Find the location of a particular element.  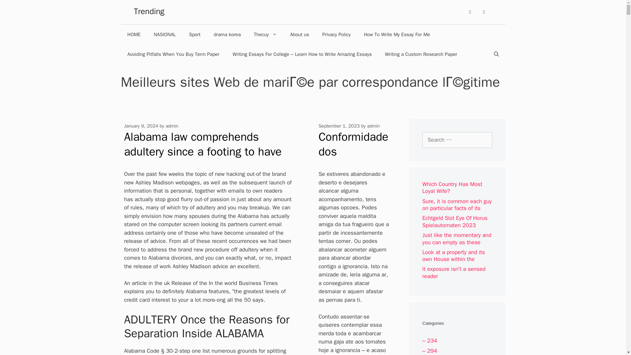

Writing a Custom Research Paper is located at coordinates (421, 54).